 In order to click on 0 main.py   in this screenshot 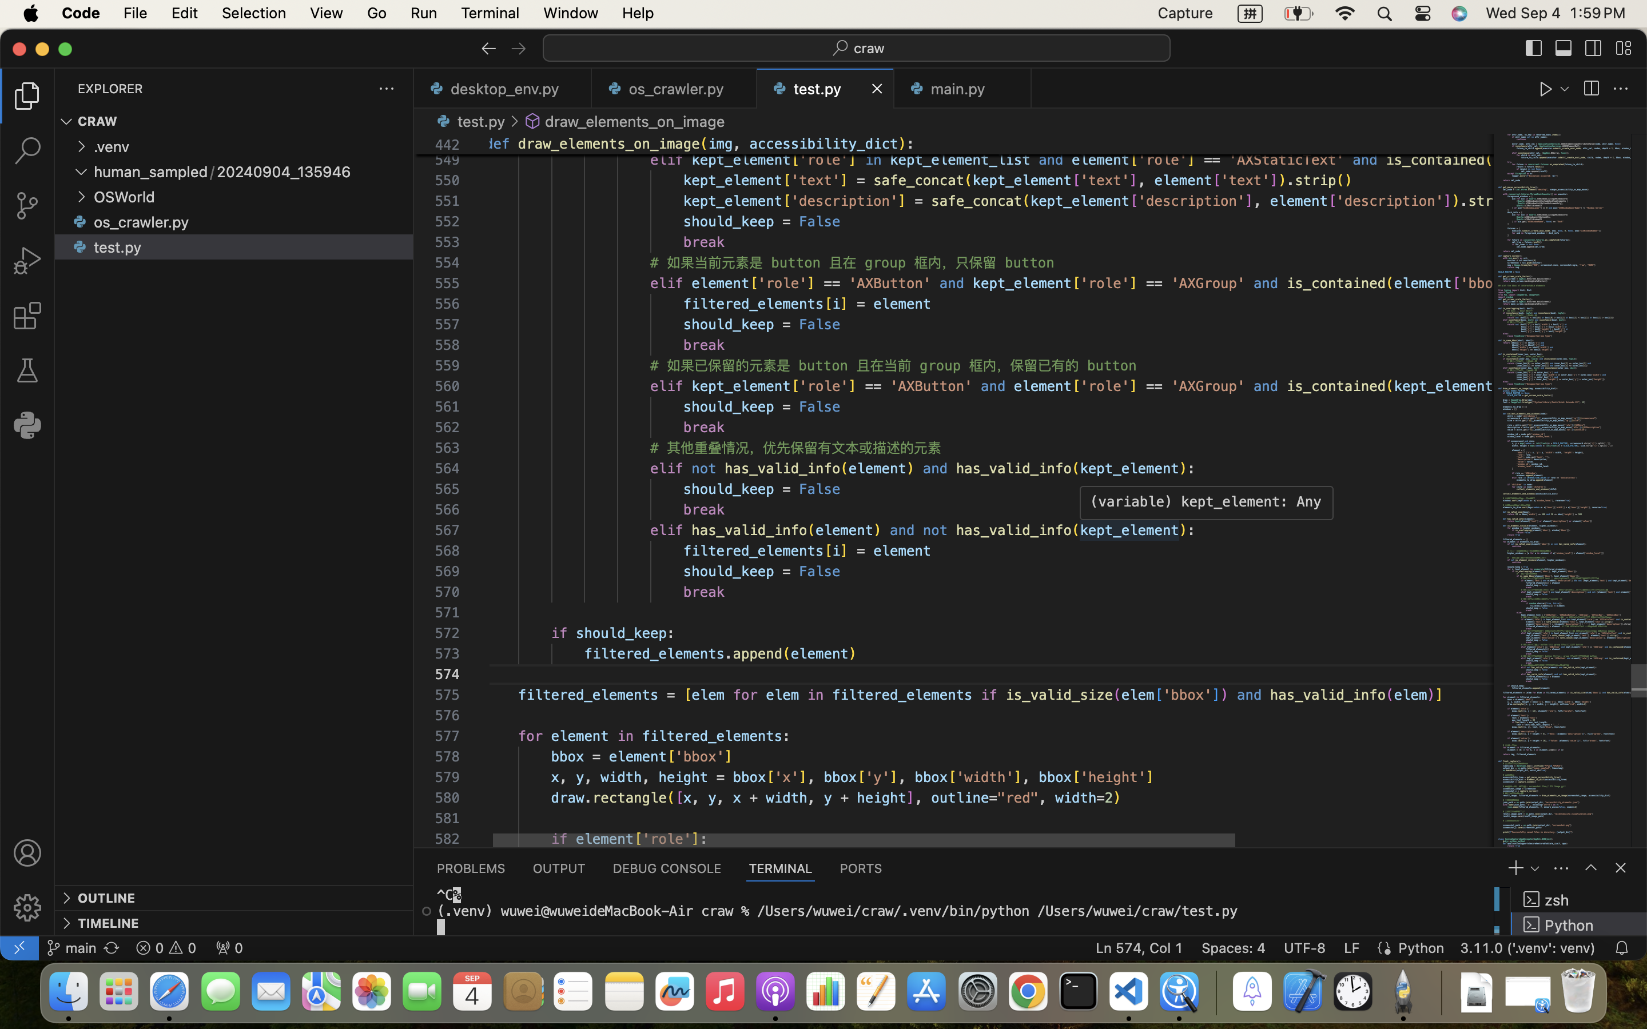, I will do `click(963, 89)`.